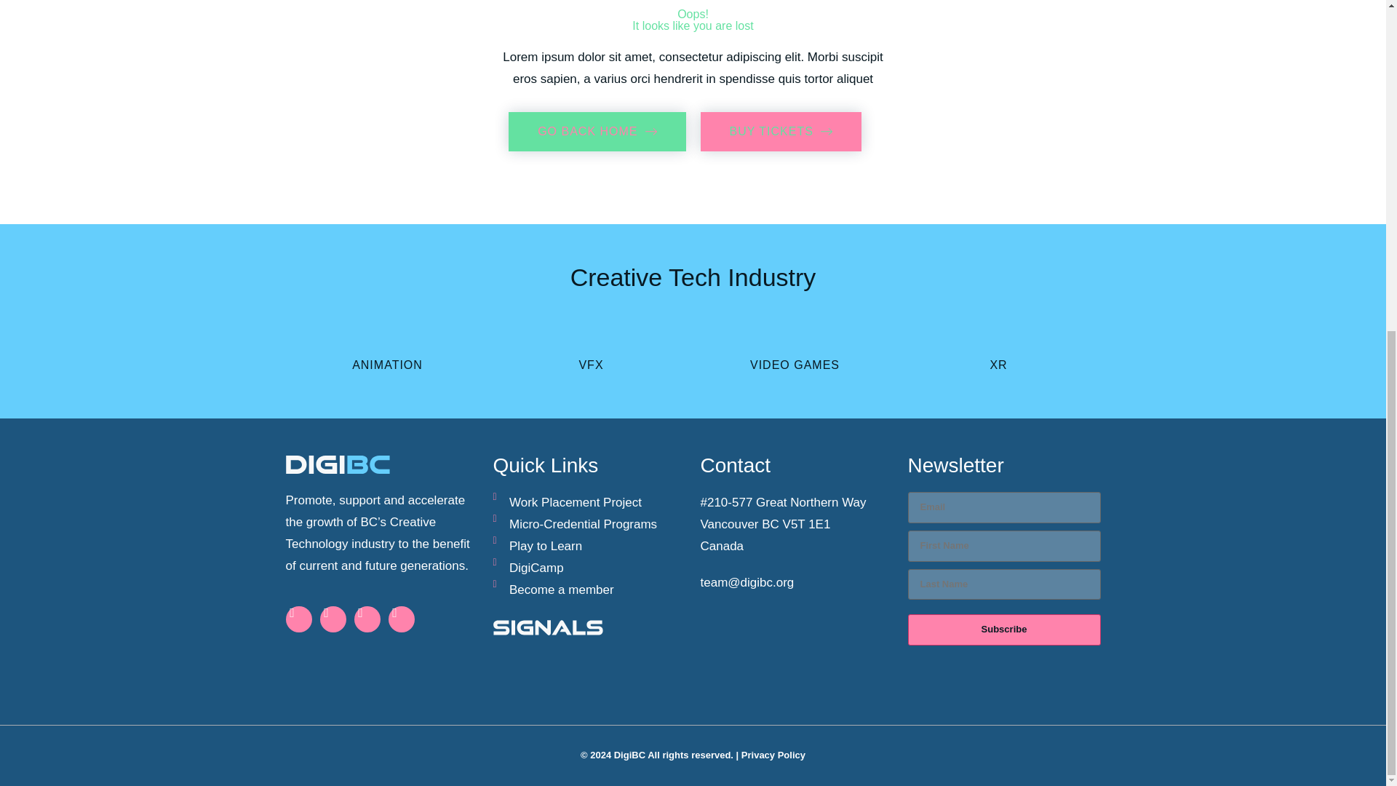 Image resolution: width=1397 pixels, height=786 pixels. What do you see at coordinates (773, 755) in the screenshot?
I see `ARROW-ICON-SIZE3` at bounding box center [773, 755].